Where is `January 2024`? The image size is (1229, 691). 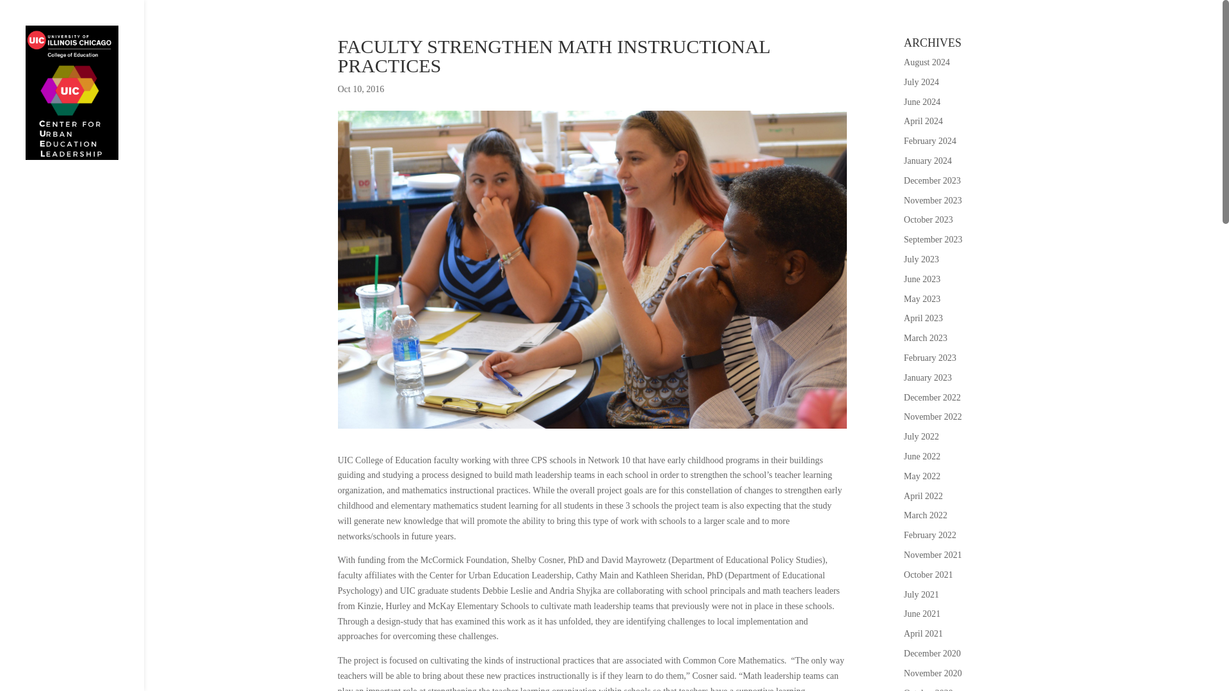
January 2024 is located at coordinates (927, 161).